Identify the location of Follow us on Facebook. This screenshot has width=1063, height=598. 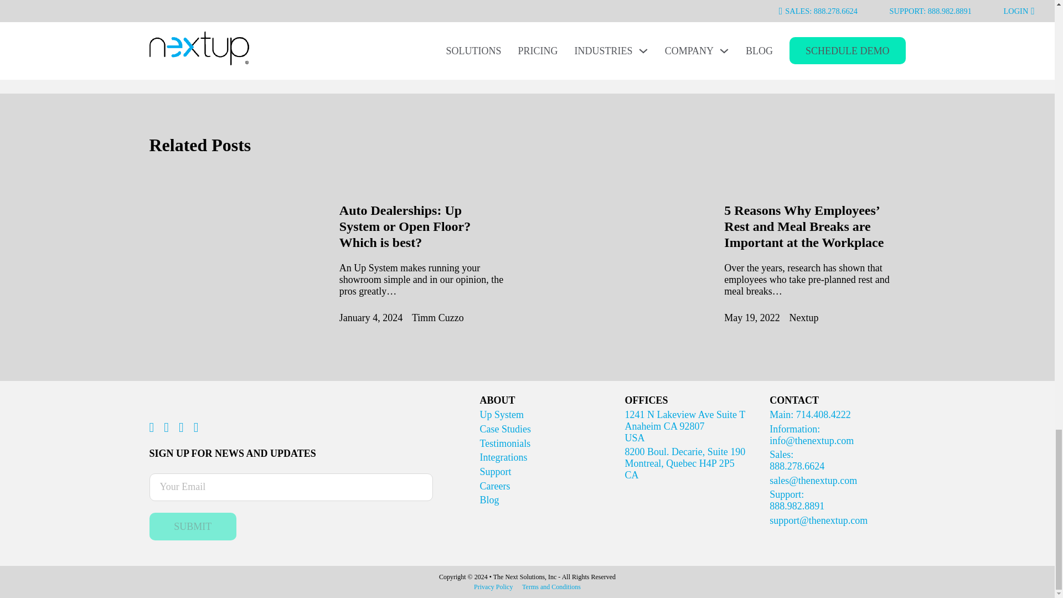
(152, 427).